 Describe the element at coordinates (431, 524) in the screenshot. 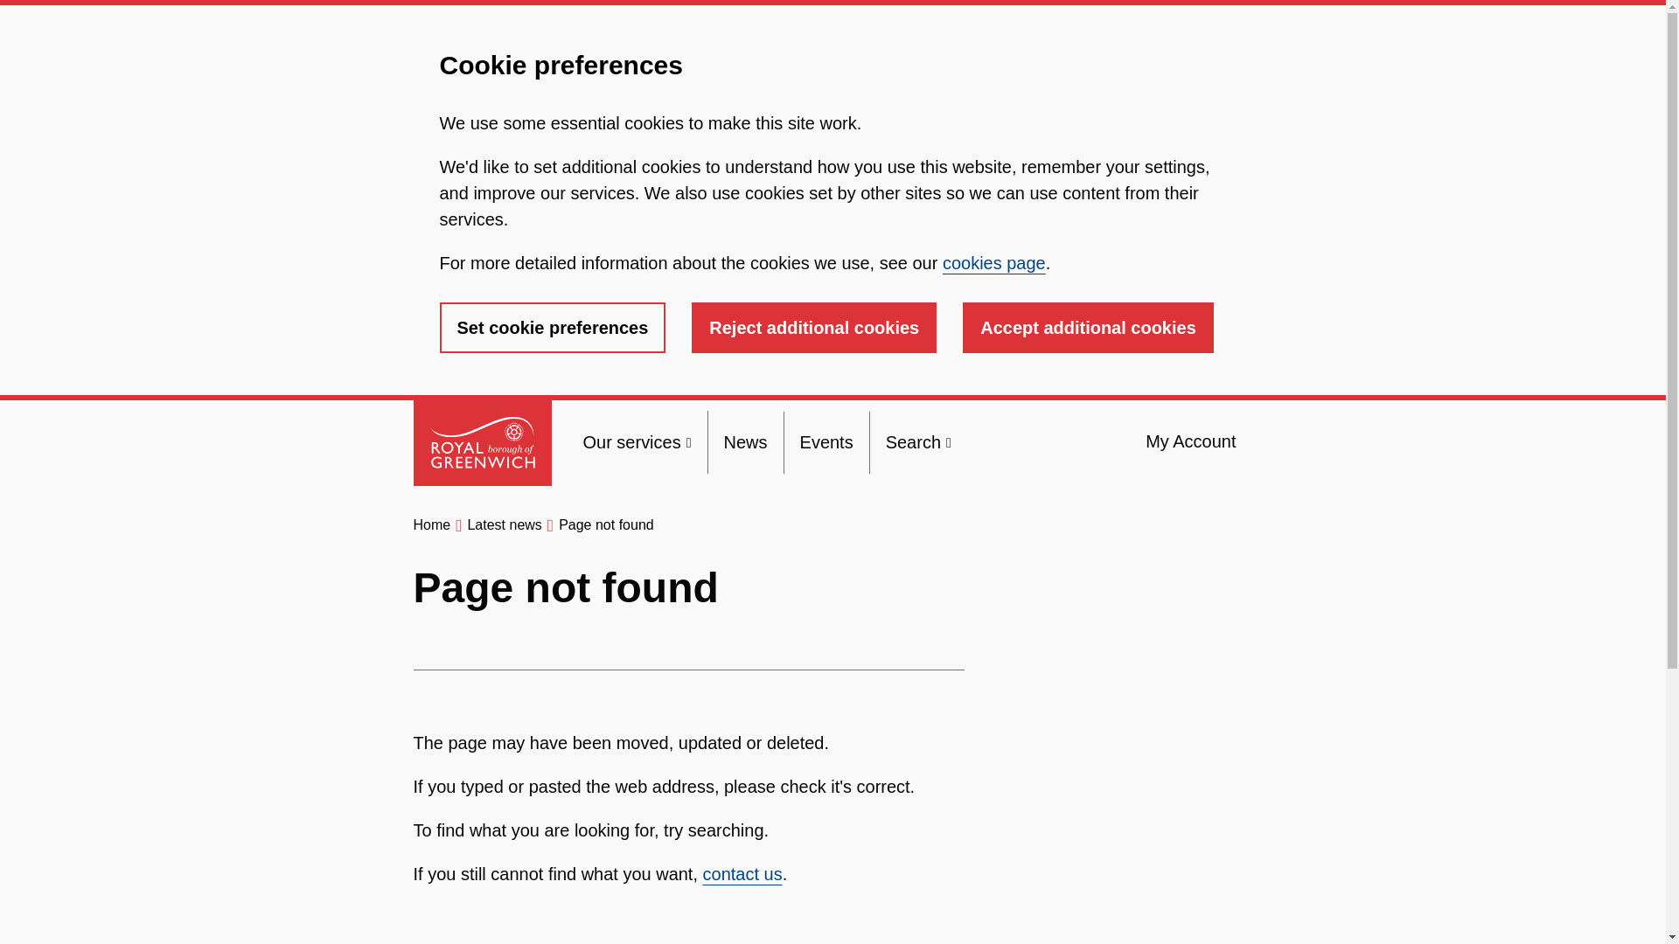

I see `Home` at that location.